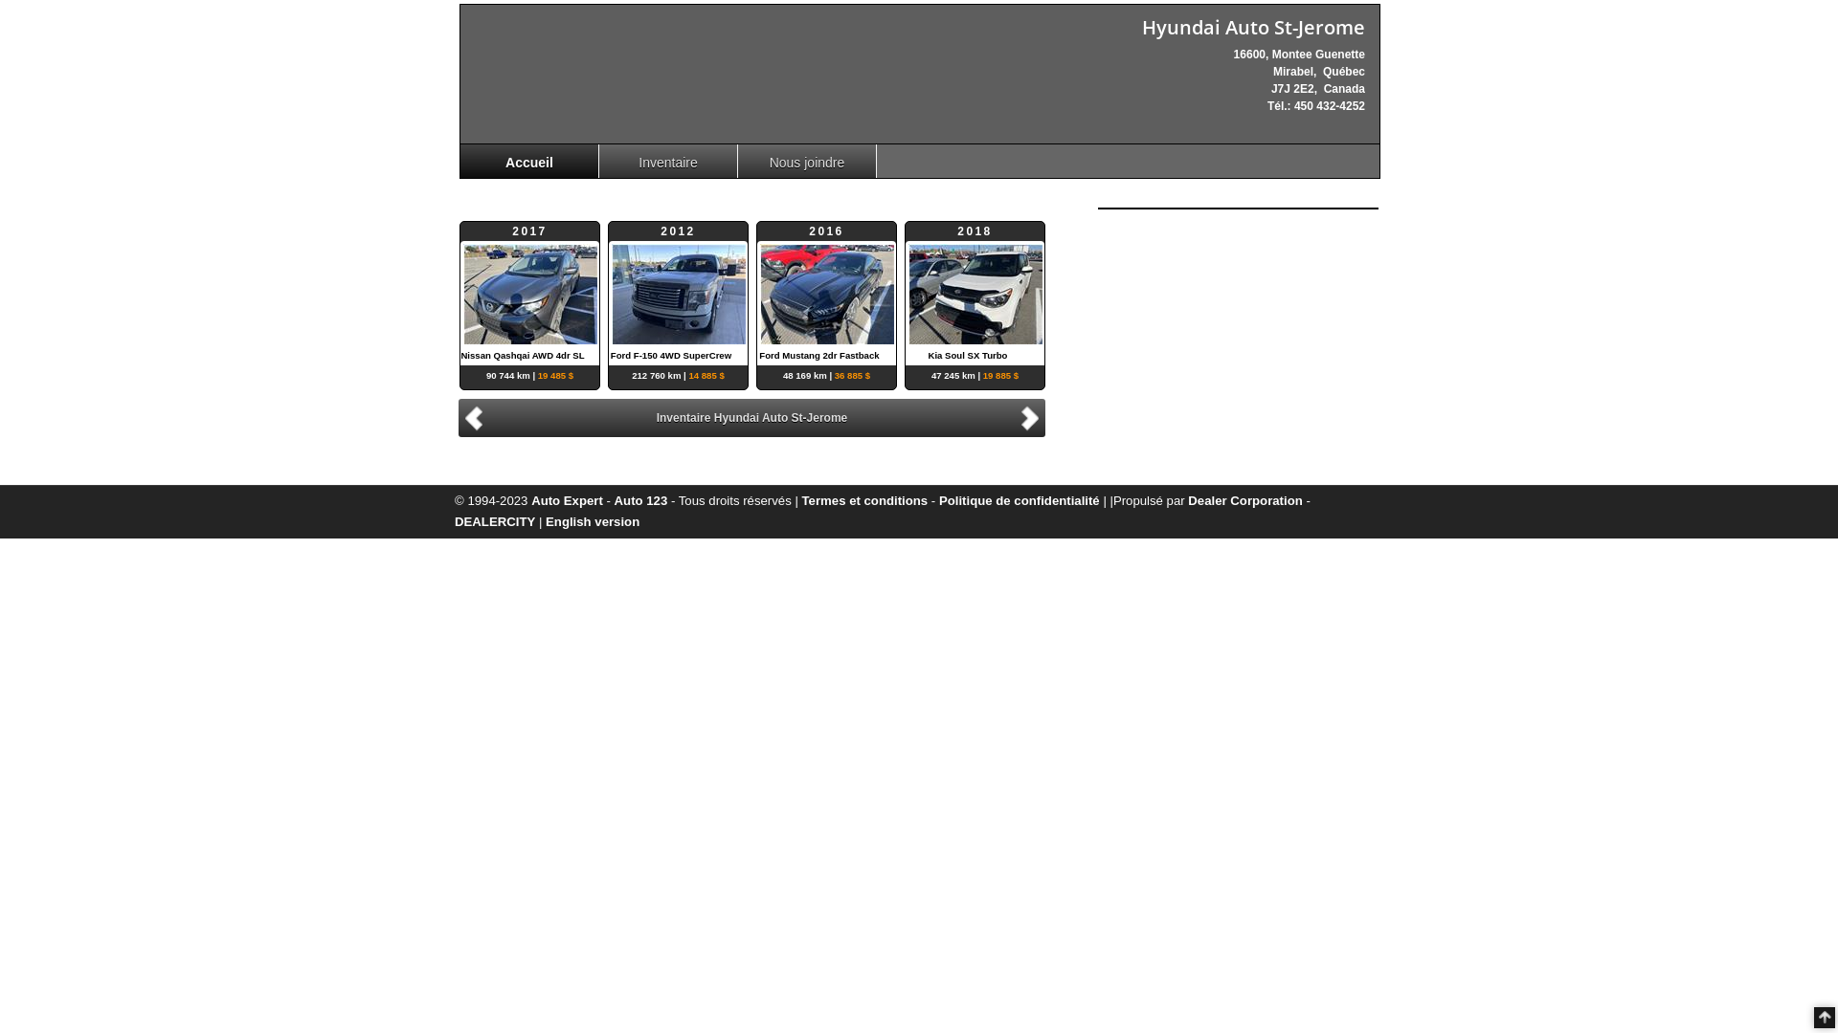 Image resolution: width=1838 pixels, height=1033 pixels. What do you see at coordinates (808, 161) in the screenshot?
I see `Nous joindre` at bounding box center [808, 161].